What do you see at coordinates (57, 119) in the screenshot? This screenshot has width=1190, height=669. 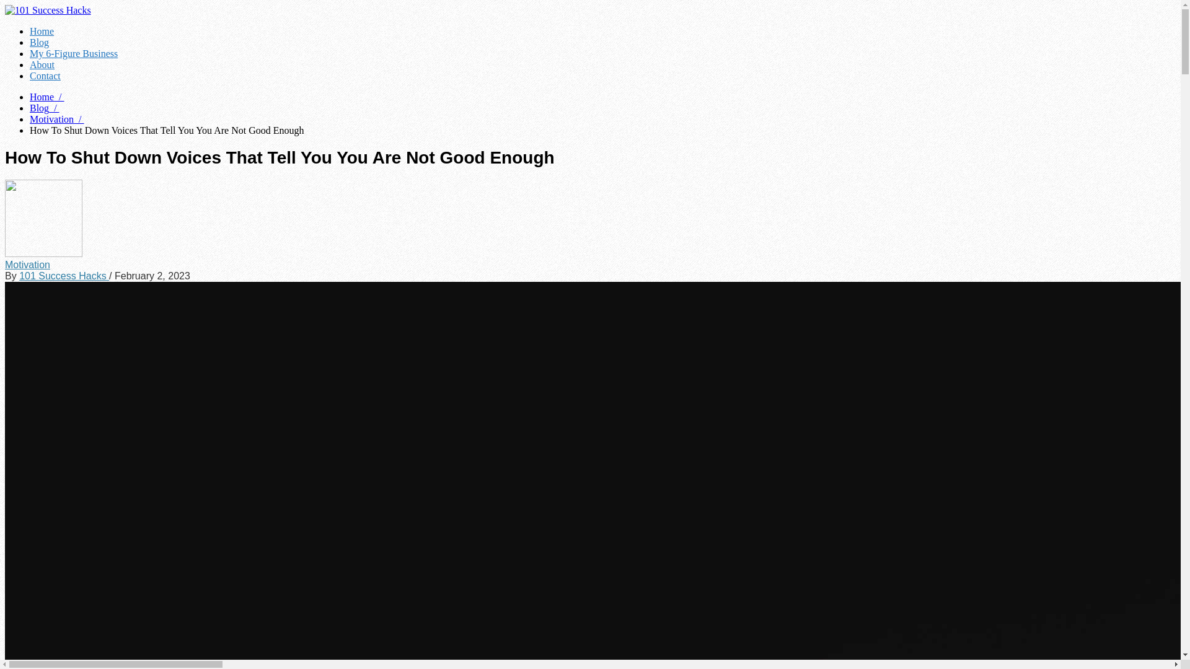 I see `Motivation  / ` at bounding box center [57, 119].